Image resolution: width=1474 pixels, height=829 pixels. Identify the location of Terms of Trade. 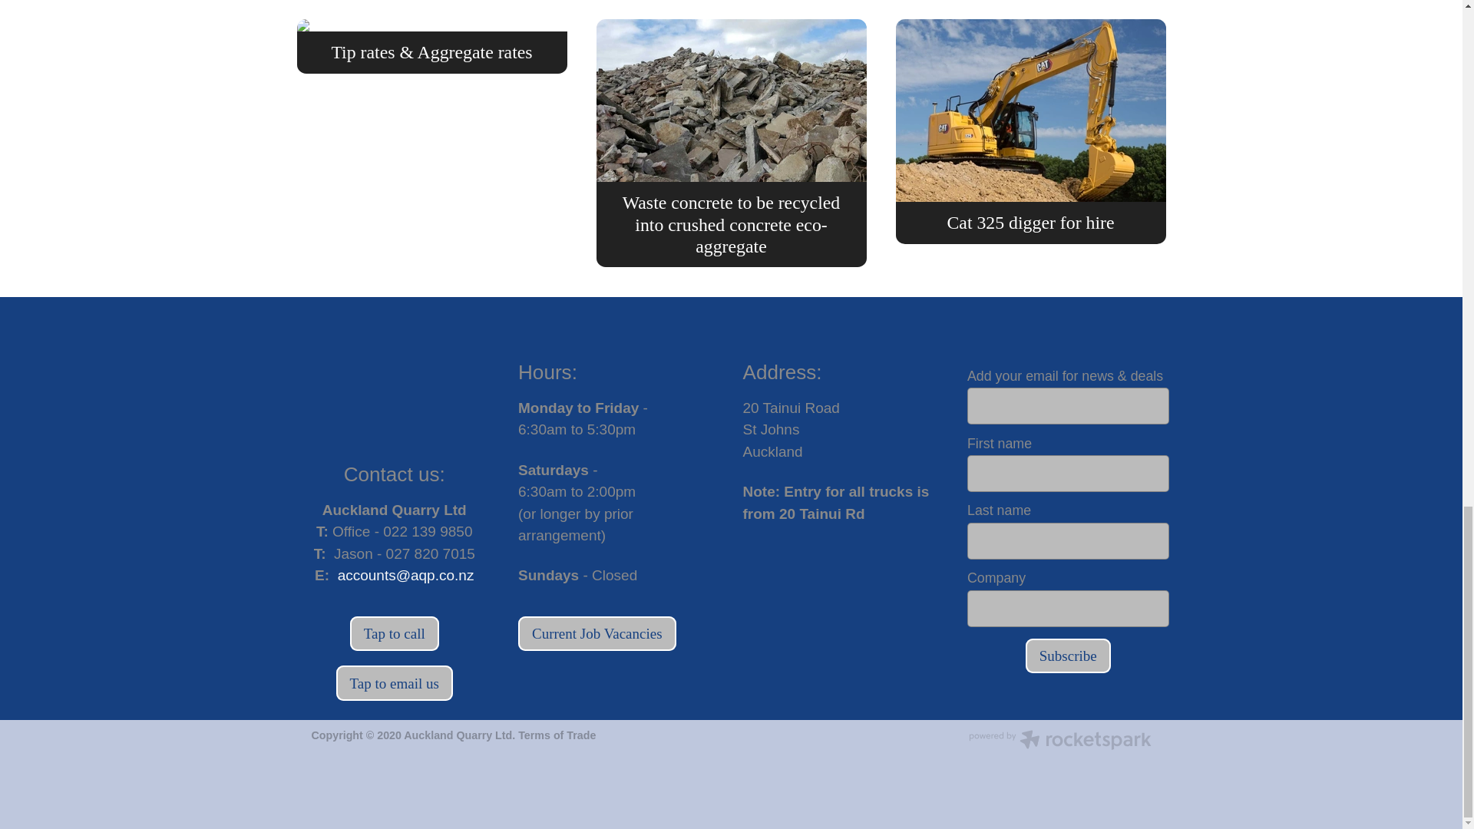
(557, 735).